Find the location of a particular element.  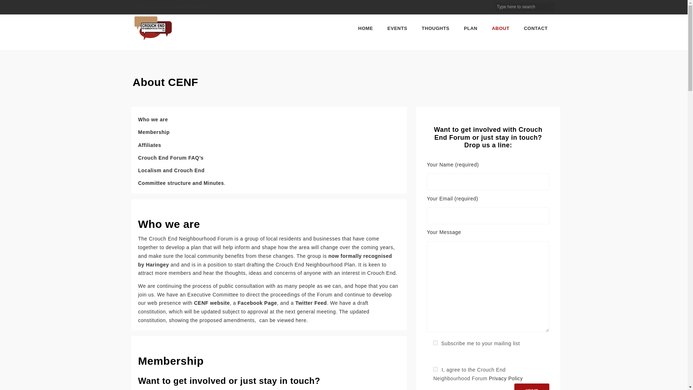

Affiliates is located at coordinates (149, 145).